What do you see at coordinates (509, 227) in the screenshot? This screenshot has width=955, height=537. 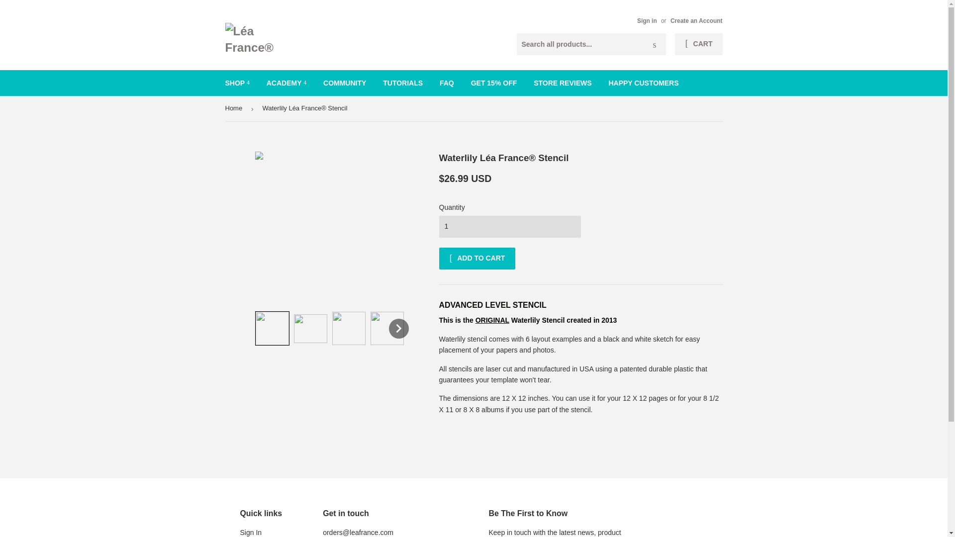 I see `1` at bounding box center [509, 227].